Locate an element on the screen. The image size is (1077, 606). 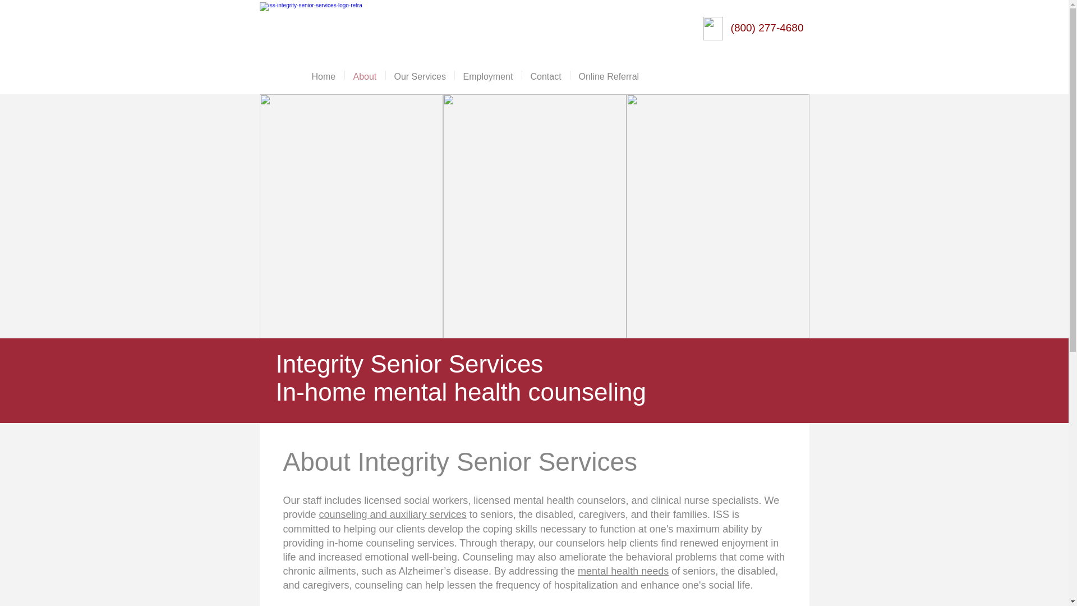
About is located at coordinates (365, 75).